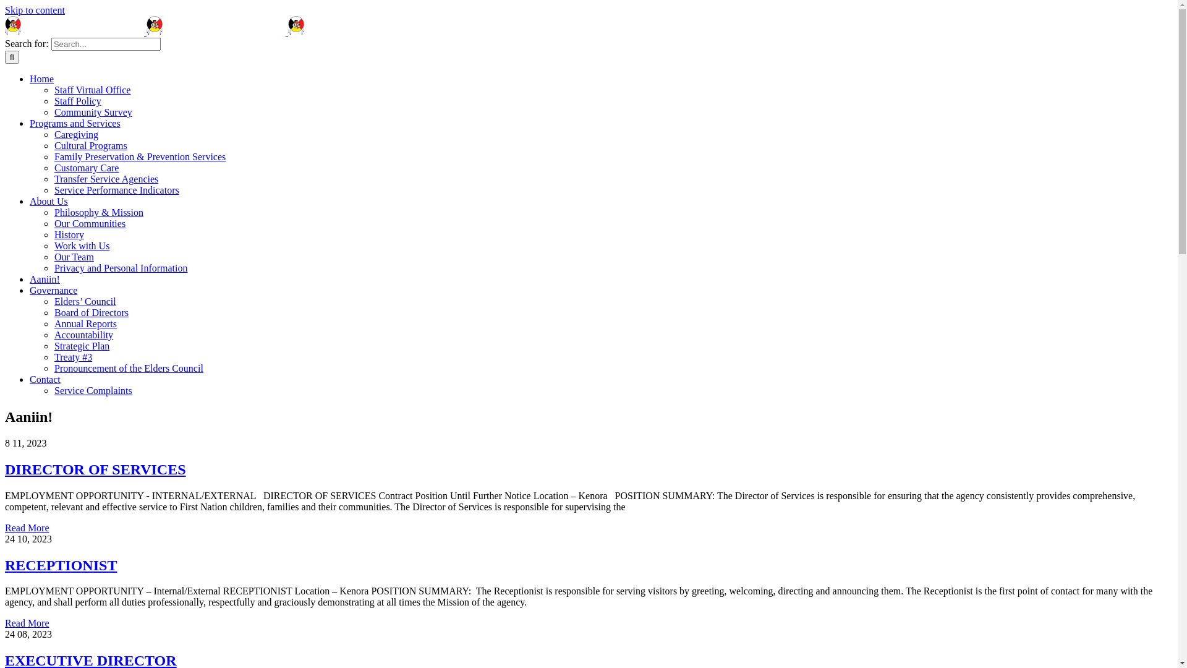 The height and width of the screenshot is (668, 1187). Describe the element at coordinates (91, 146) in the screenshot. I see `Cultural Programs` at that location.